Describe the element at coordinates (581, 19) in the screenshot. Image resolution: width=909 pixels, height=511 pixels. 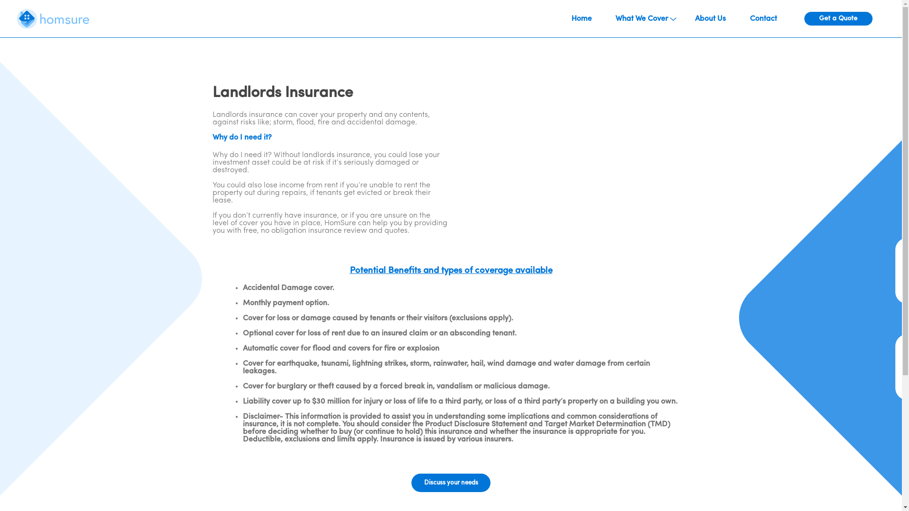
I see `Home` at that location.